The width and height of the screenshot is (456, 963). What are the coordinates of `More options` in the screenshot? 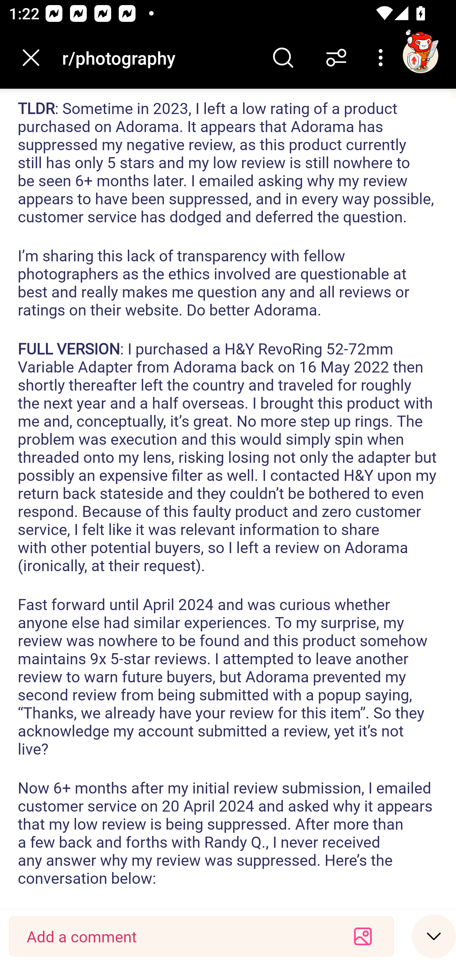 It's located at (383, 58).